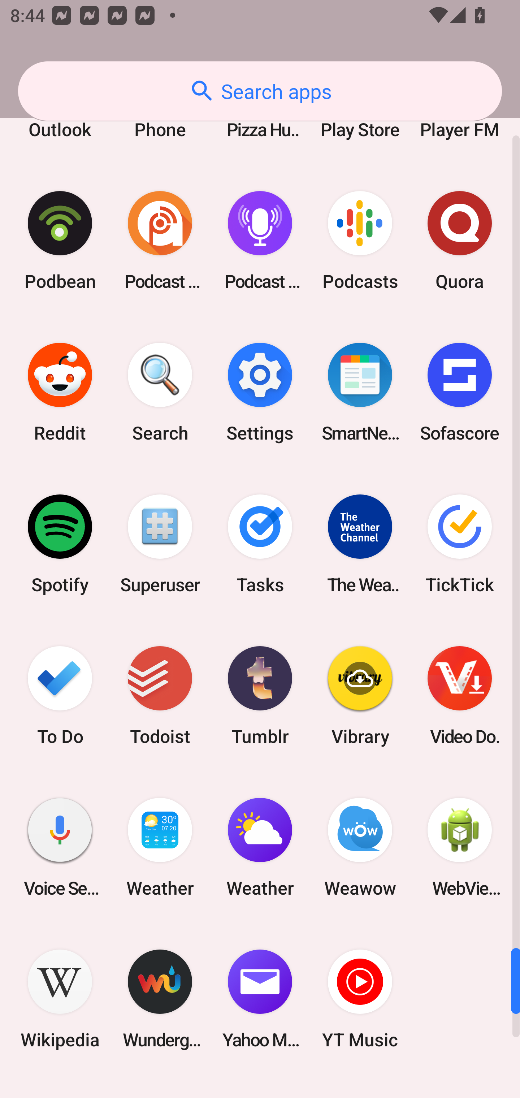 The image size is (520, 1098). What do you see at coordinates (60, 847) in the screenshot?
I see `Voice Search` at bounding box center [60, 847].